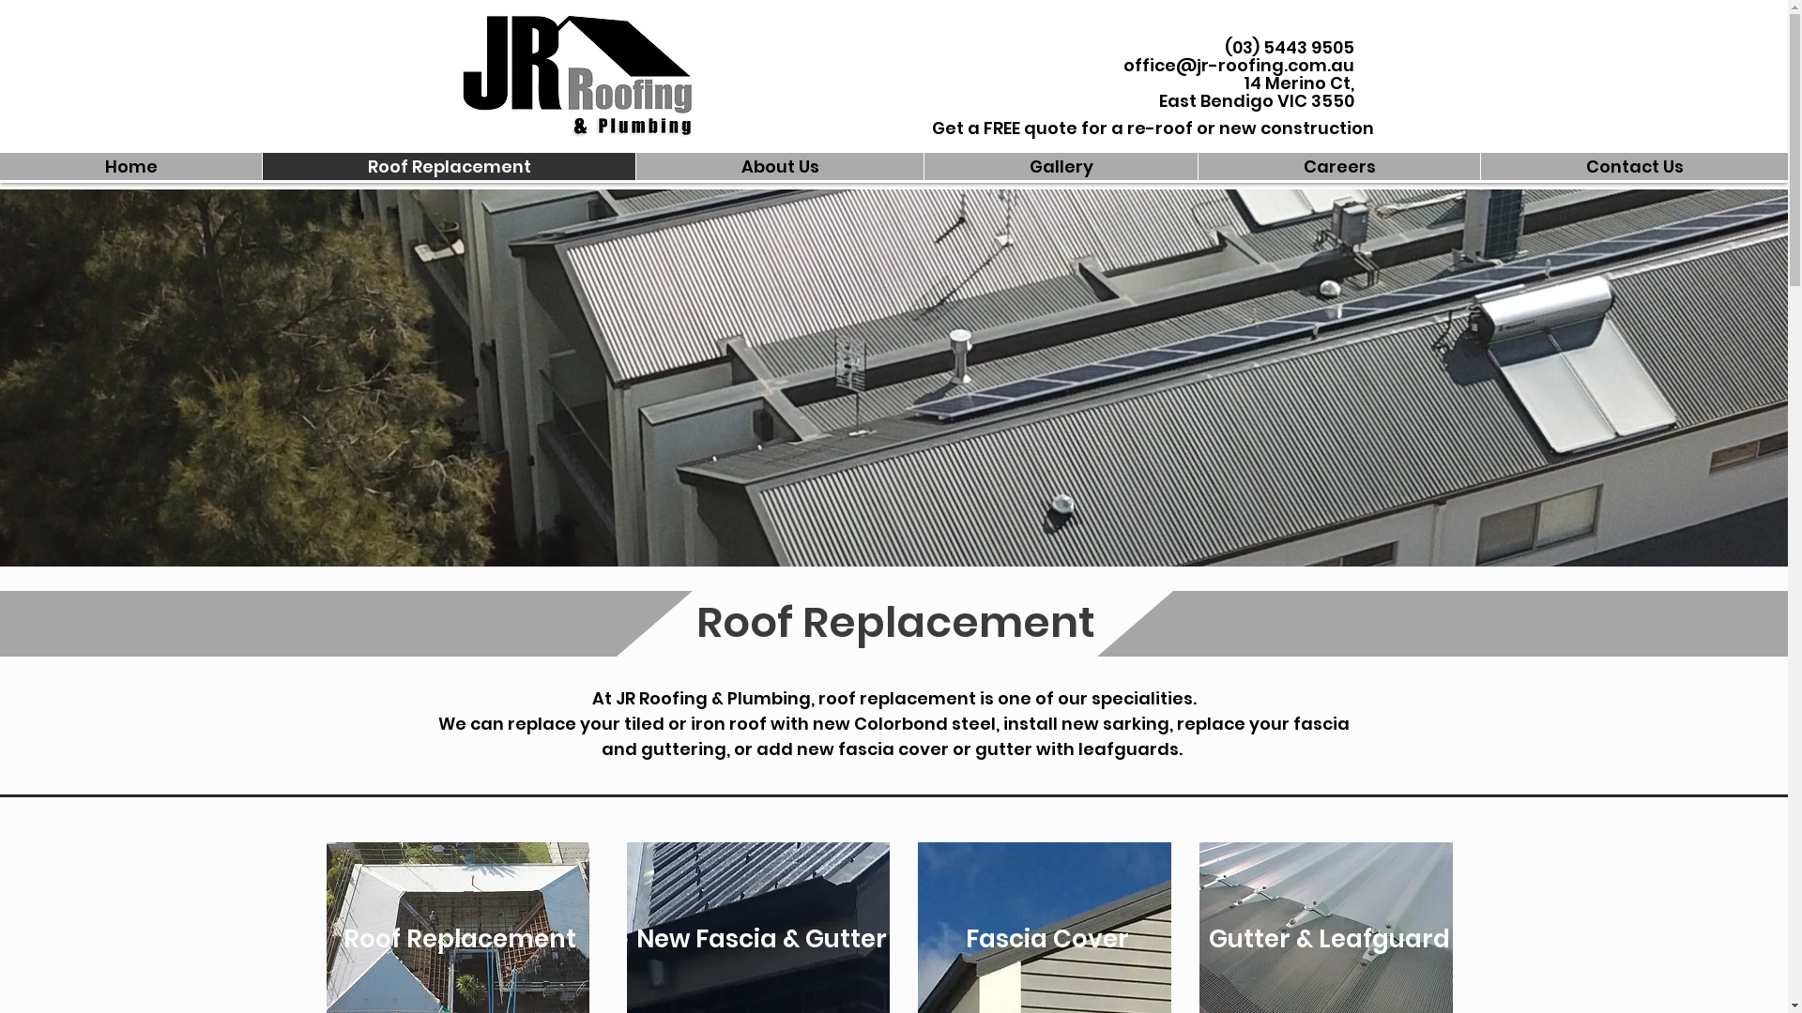 Image resolution: width=1802 pixels, height=1013 pixels. What do you see at coordinates (1289, 47) in the screenshot?
I see `(03) 5443 9505` at bounding box center [1289, 47].